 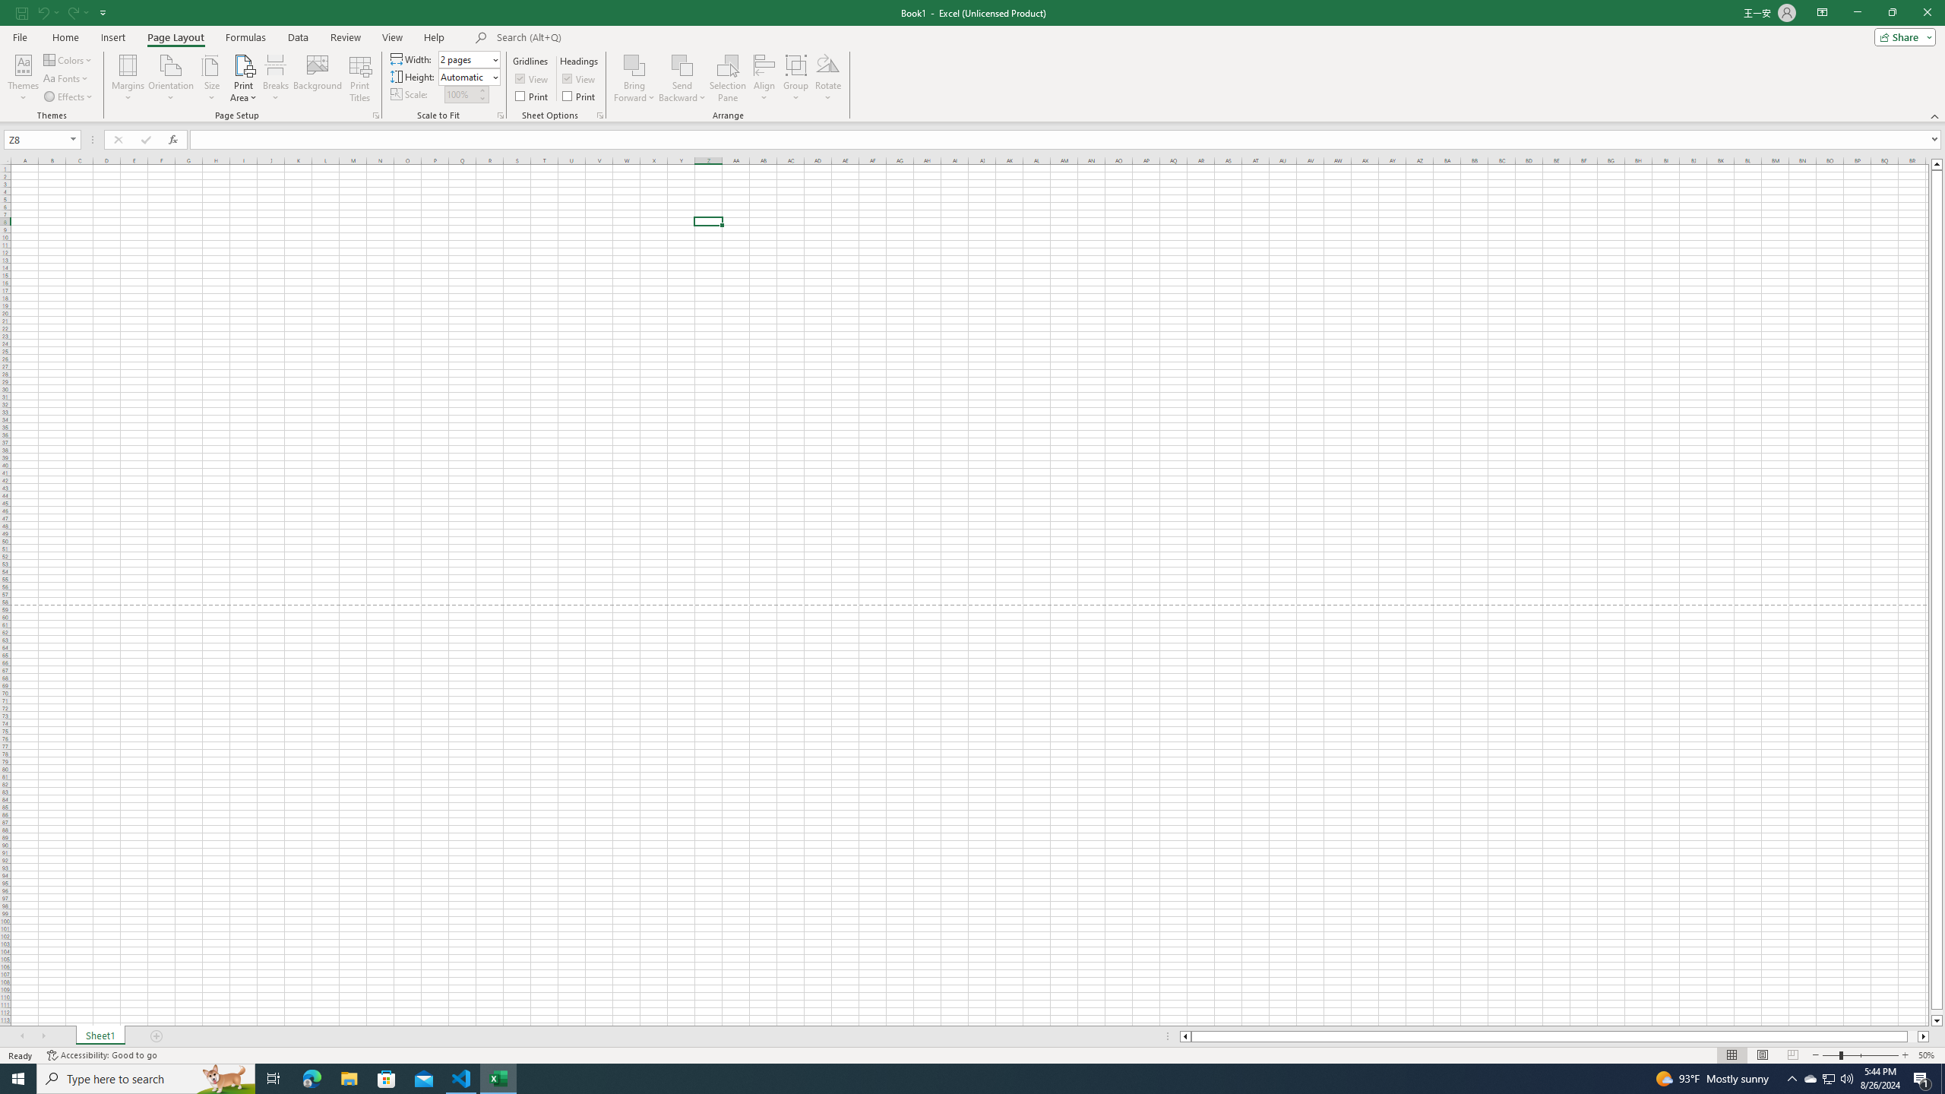 I want to click on Themes, so click(x=23, y=78).